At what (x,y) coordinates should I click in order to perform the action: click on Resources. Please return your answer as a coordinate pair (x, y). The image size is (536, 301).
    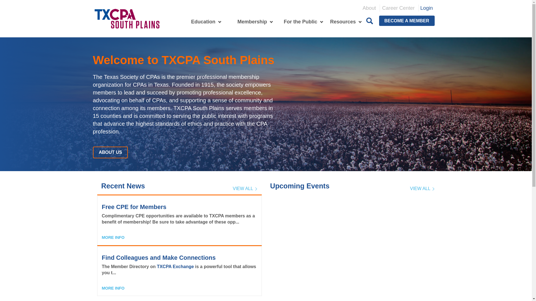
    Looking at the image, I should click on (341, 22).